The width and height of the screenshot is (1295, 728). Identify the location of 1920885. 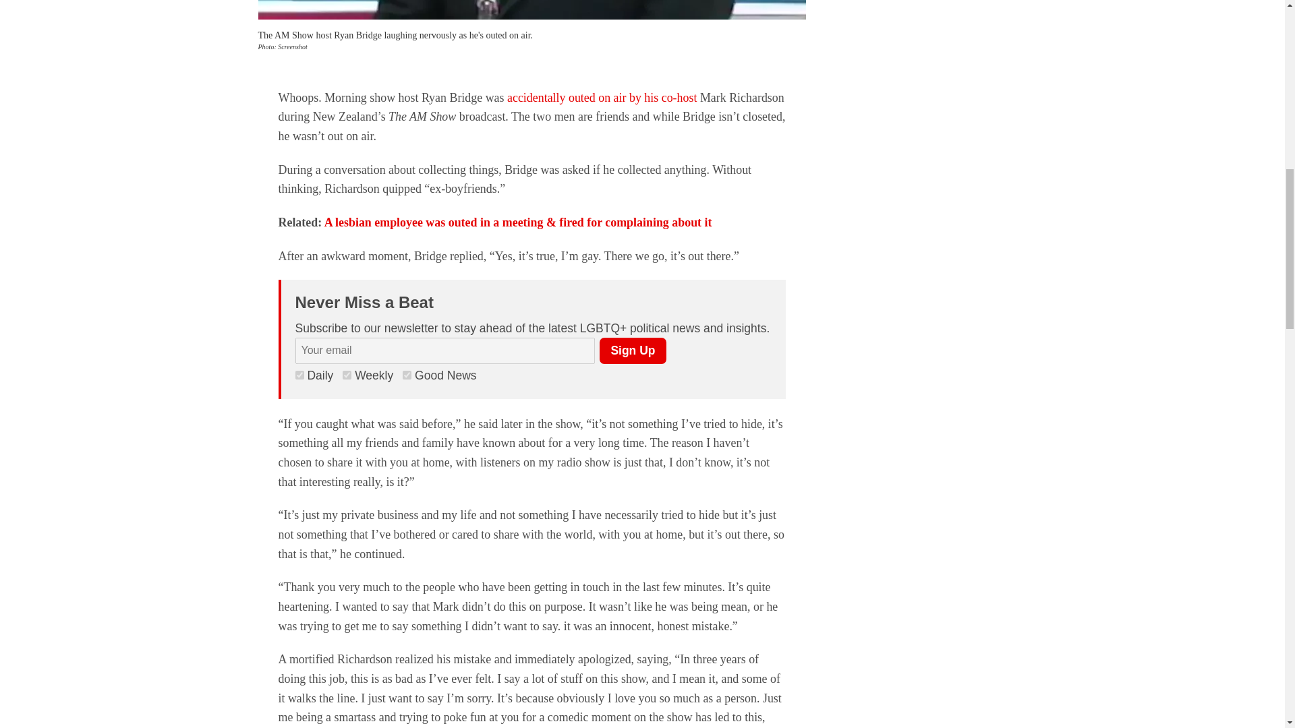
(299, 375).